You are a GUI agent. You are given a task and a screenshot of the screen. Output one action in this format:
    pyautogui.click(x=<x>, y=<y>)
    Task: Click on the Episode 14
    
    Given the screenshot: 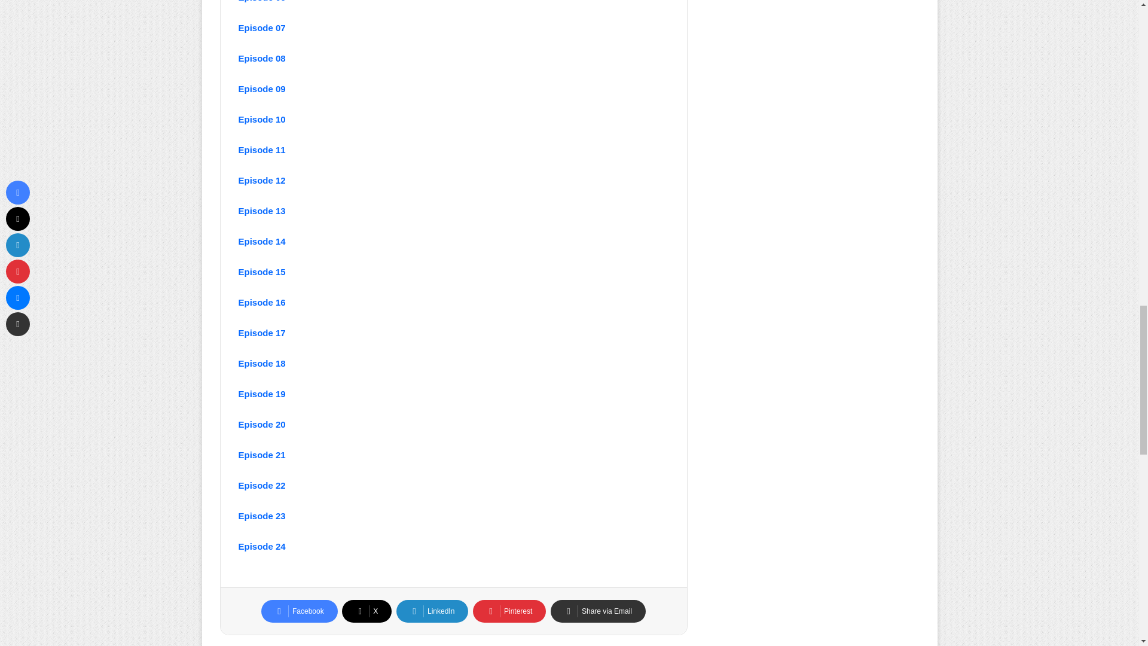 What is the action you would take?
    pyautogui.click(x=261, y=241)
    